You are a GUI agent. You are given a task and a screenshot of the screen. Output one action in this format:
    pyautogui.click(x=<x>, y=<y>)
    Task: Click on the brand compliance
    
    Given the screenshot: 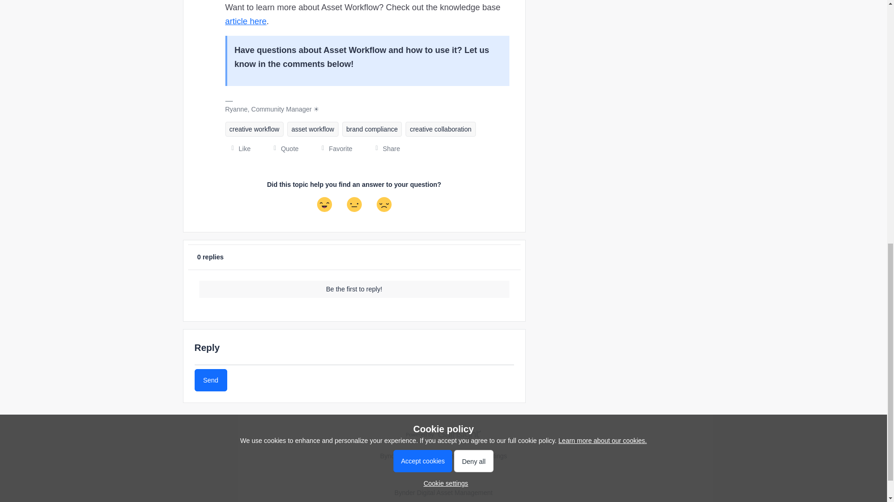 What is the action you would take?
    pyautogui.click(x=372, y=129)
    